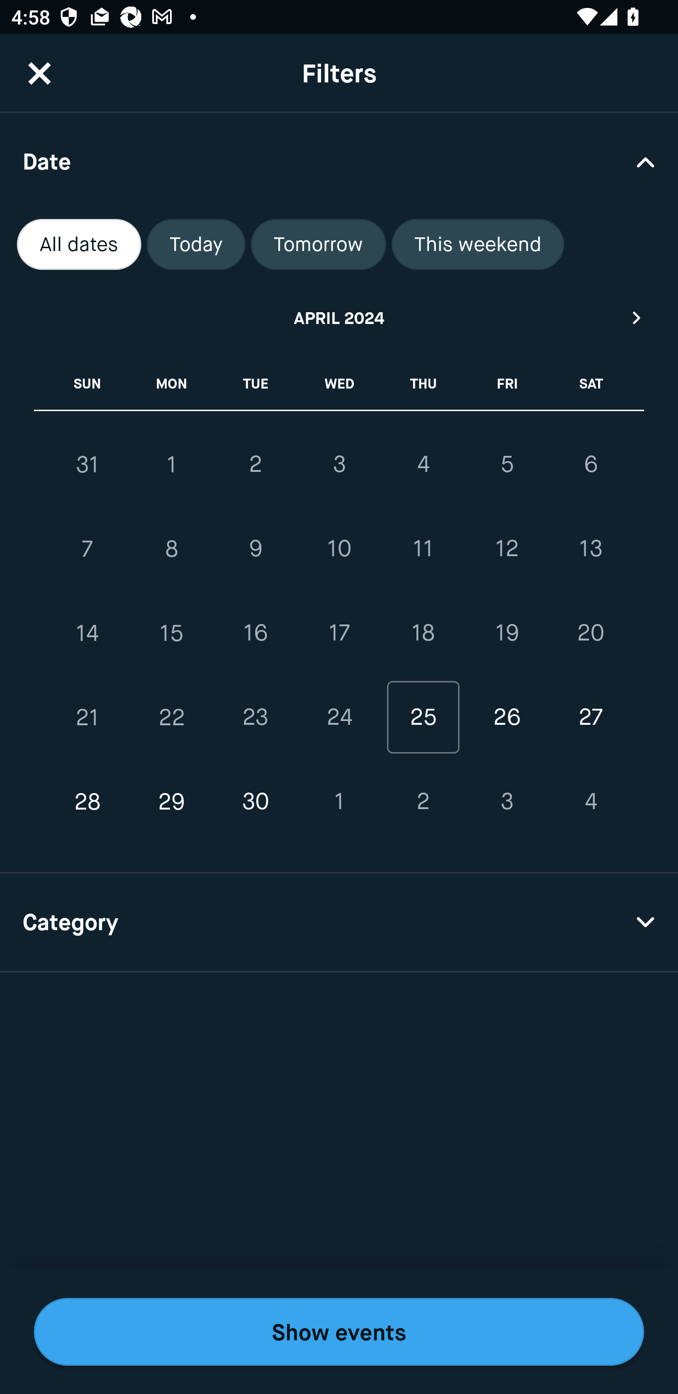 The height and width of the screenshot is (1394, 678). I want to click on 29, so click(171, 802).